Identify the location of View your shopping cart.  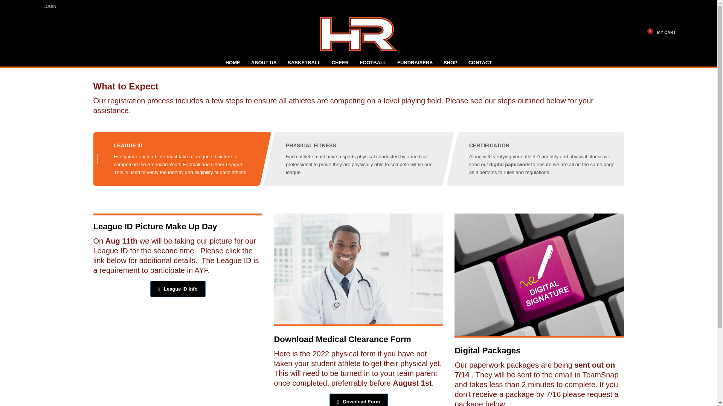
(662, 32).